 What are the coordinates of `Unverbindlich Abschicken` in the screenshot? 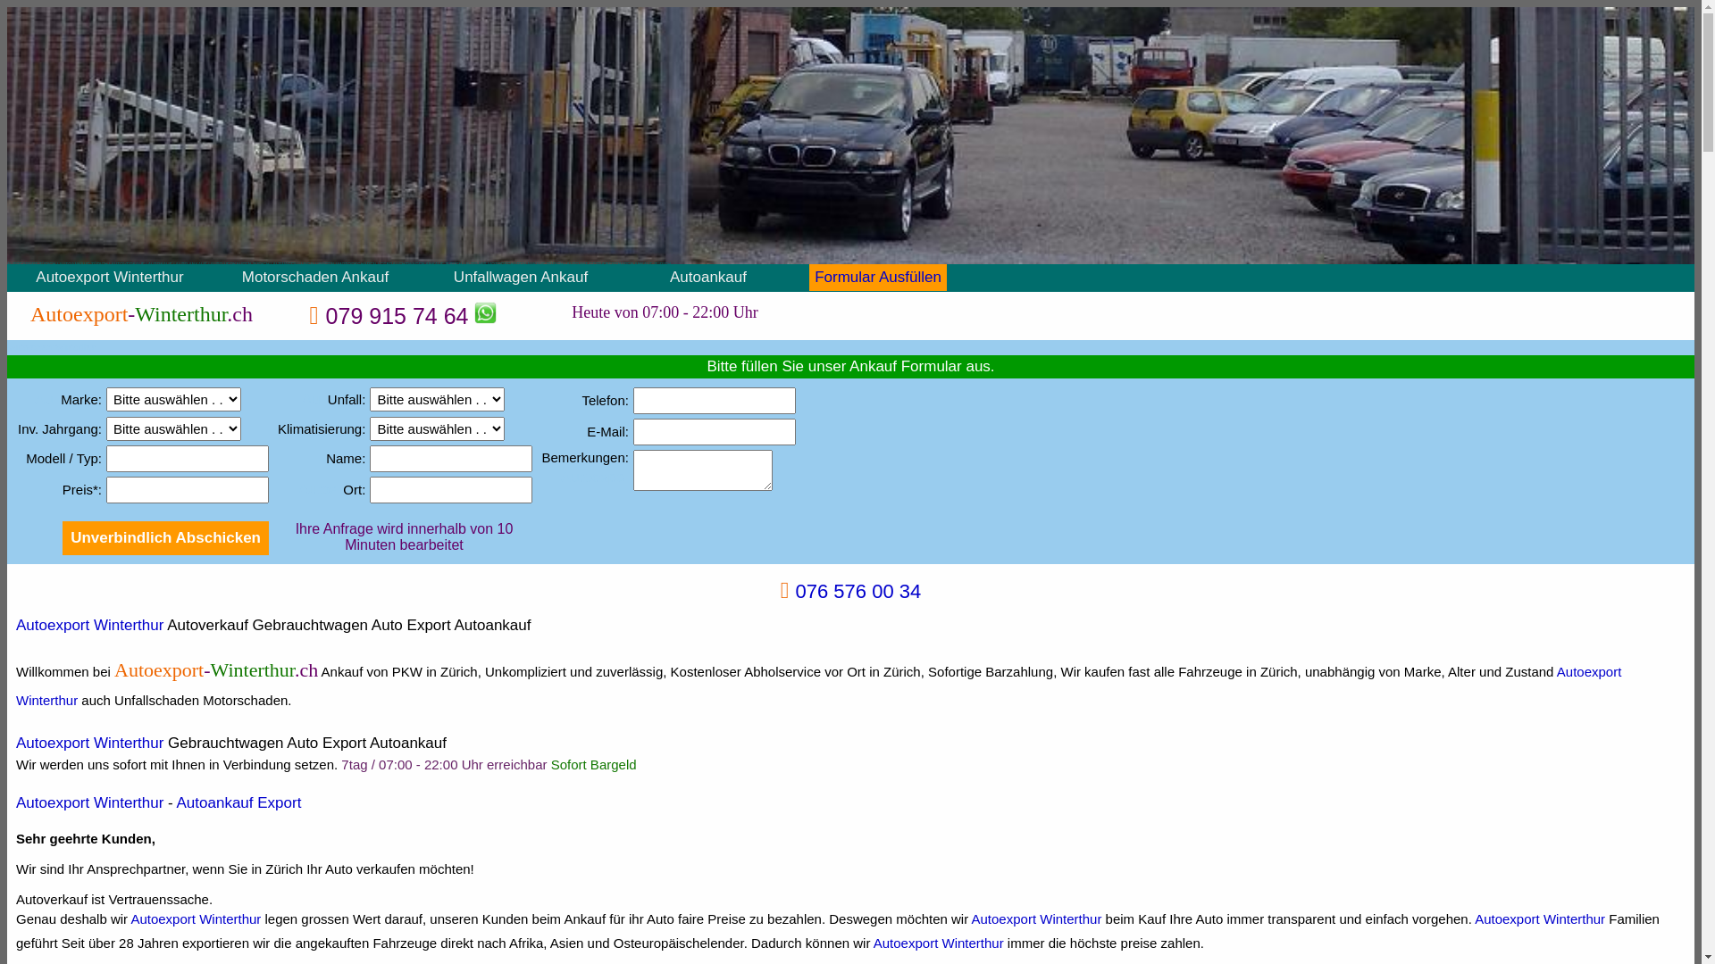 It's located at (166, 538).